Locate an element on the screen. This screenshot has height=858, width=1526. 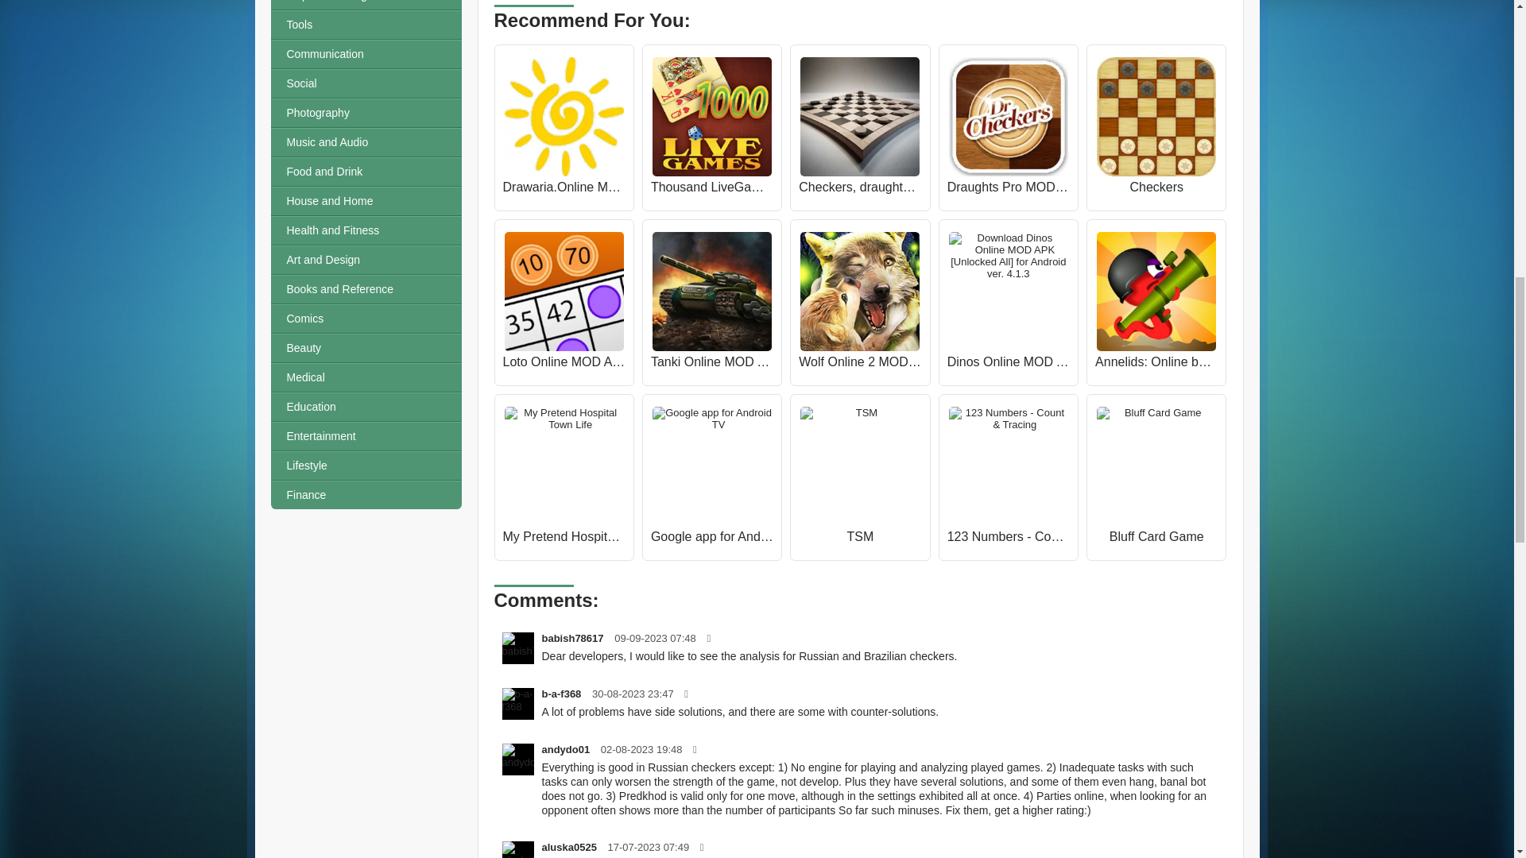
Tools is located at coordinates (365, 24).